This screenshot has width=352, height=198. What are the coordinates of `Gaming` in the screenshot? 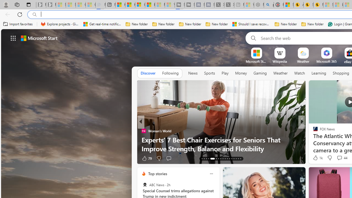 It's located at (260, 73).